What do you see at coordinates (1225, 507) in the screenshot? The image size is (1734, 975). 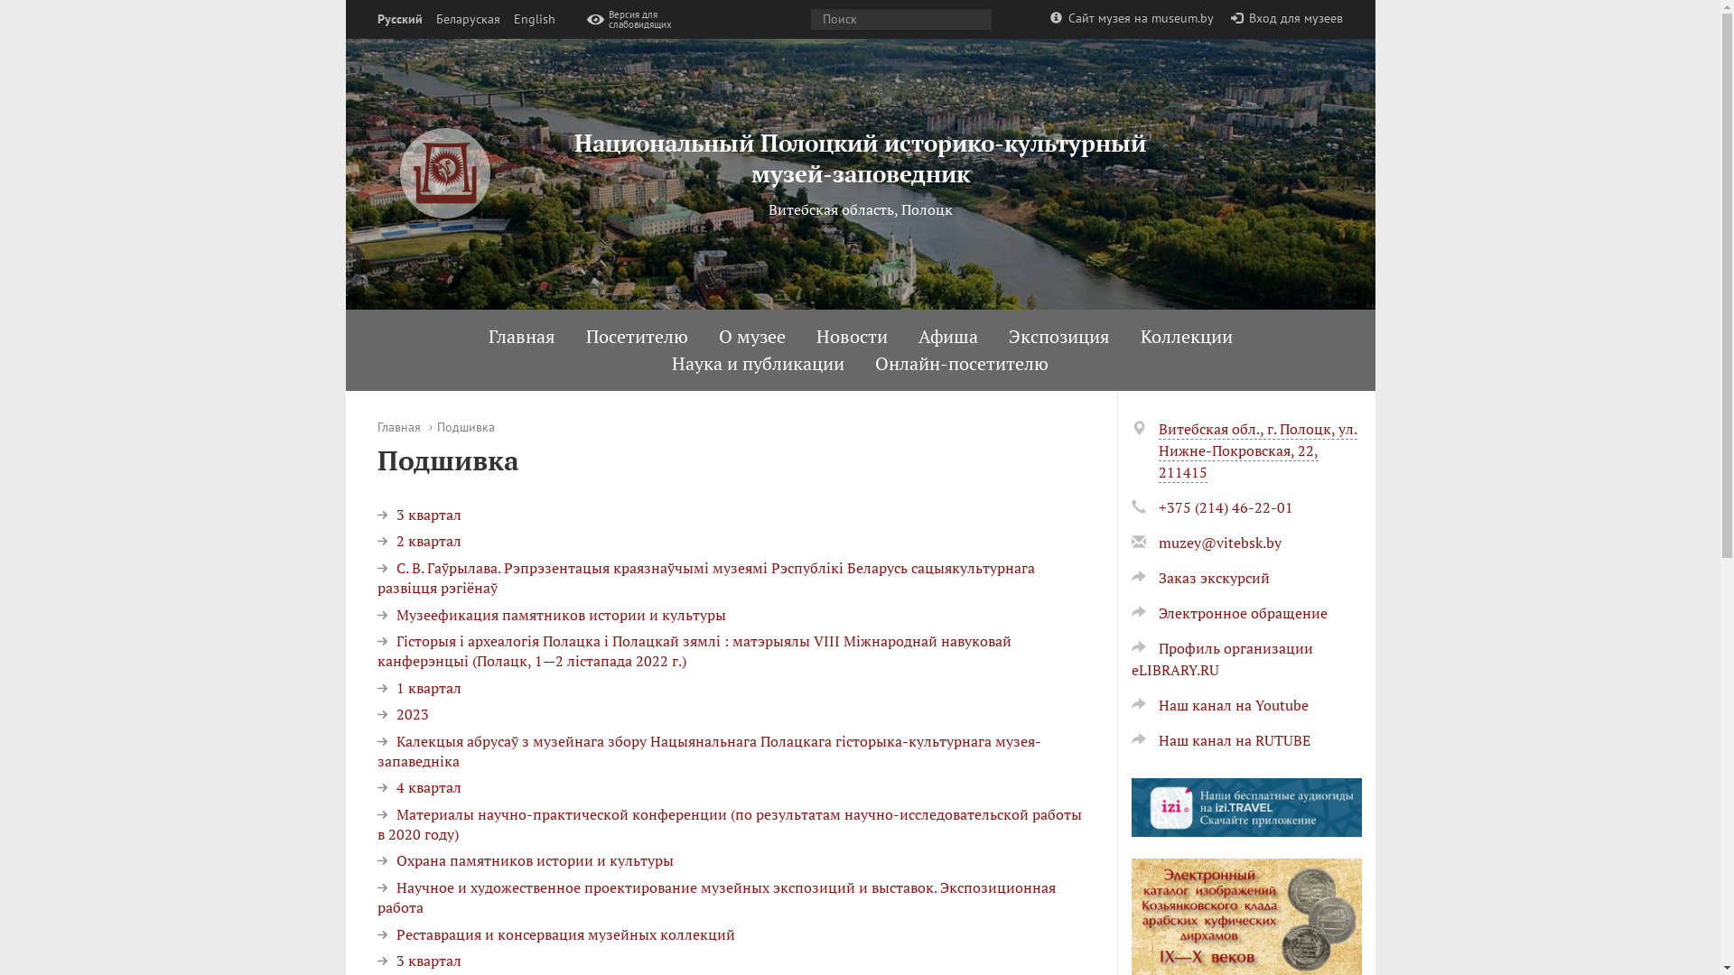 I see `+375 (214) 46-22-01` at bounding box center [1225, 507].